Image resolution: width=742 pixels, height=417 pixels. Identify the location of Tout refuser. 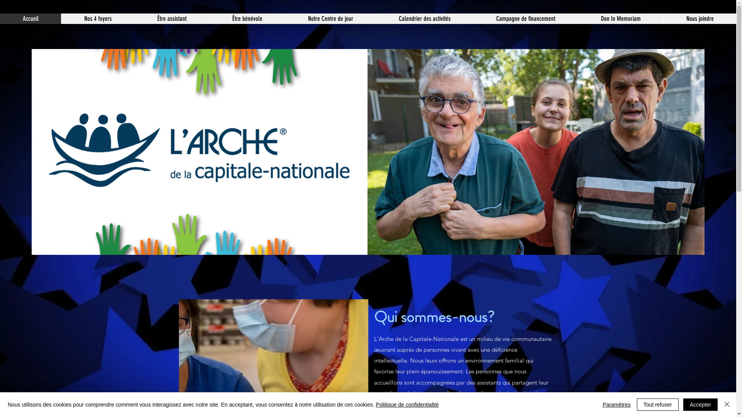
(658, 405).